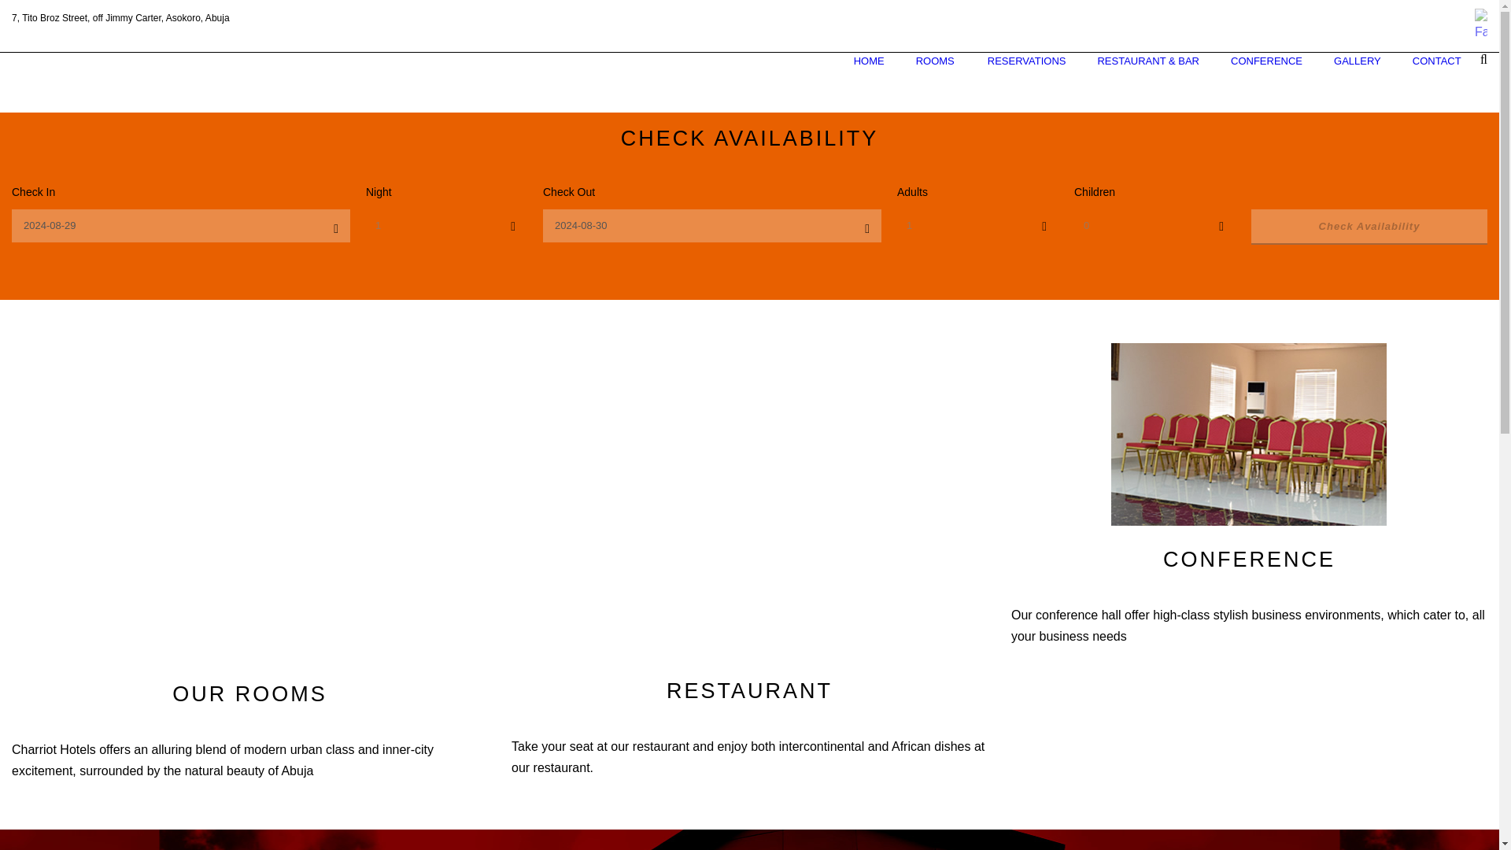  I want to click on CONTACT, so click(1437, 79).